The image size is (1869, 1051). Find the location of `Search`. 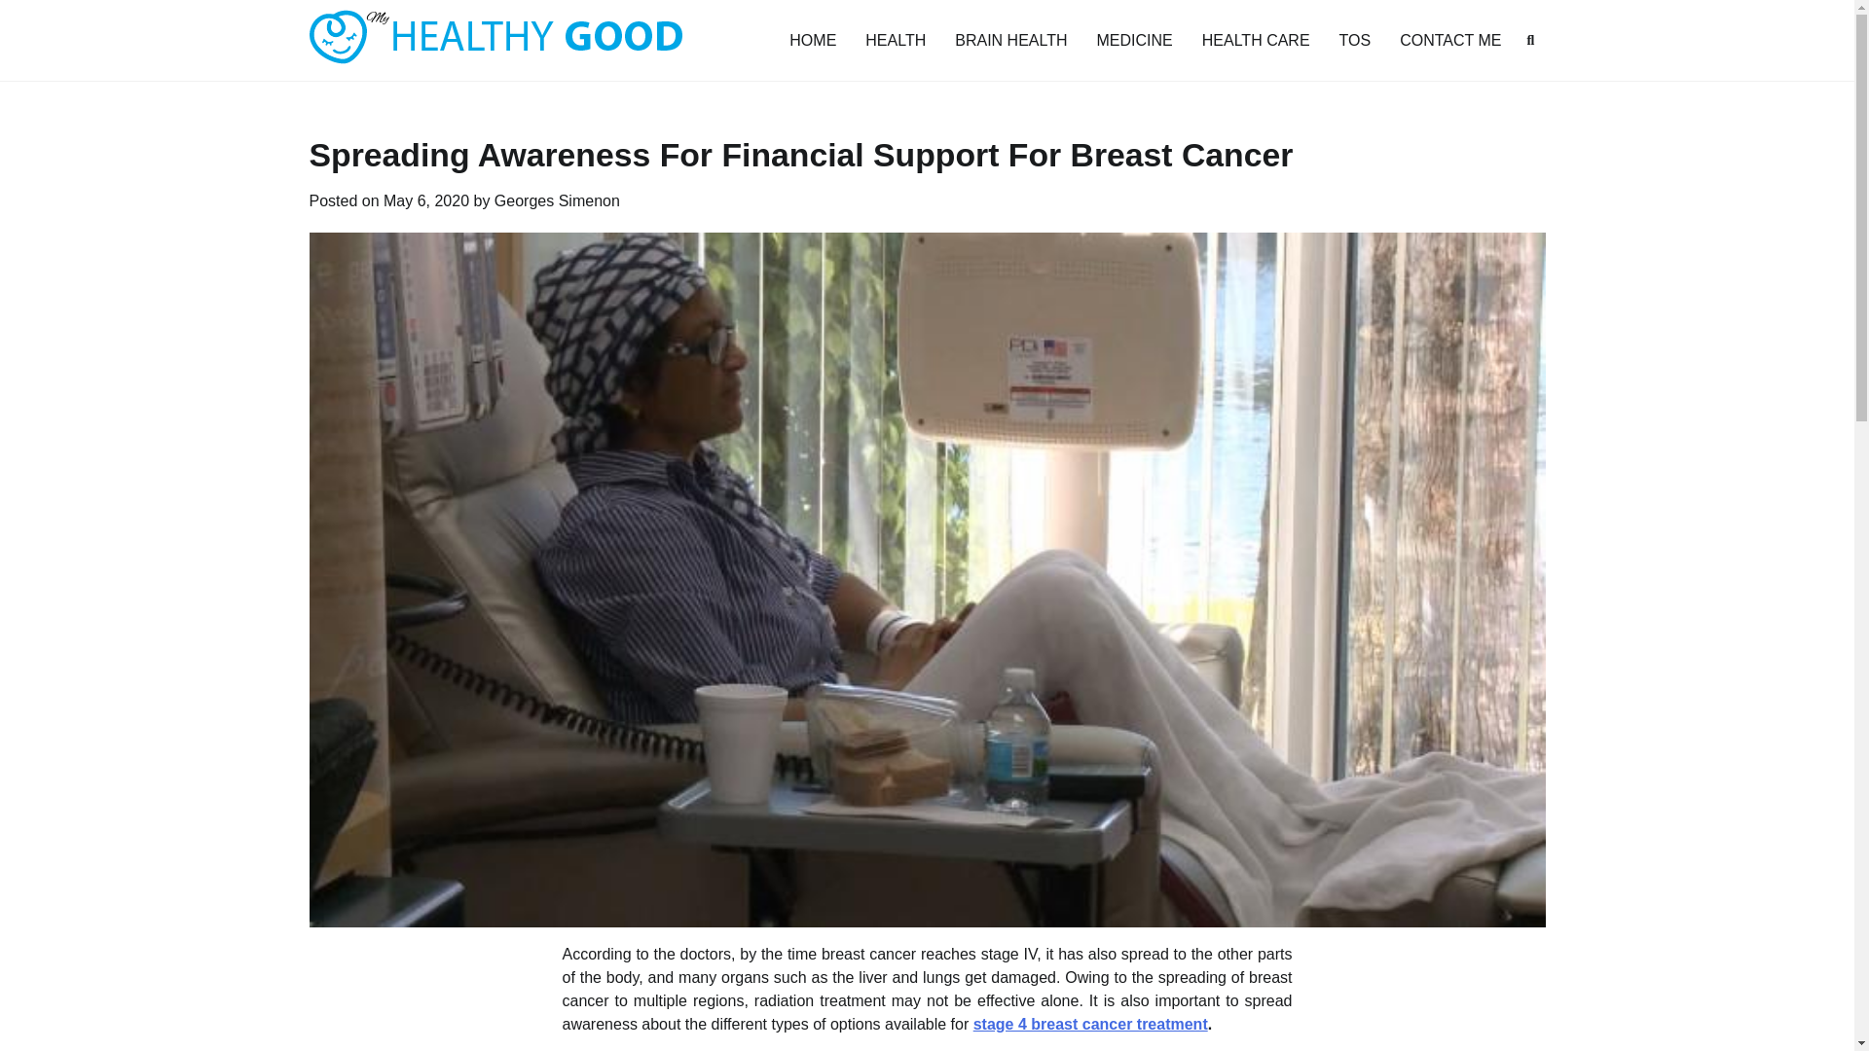

Search is located at coordinates (1495, 86).